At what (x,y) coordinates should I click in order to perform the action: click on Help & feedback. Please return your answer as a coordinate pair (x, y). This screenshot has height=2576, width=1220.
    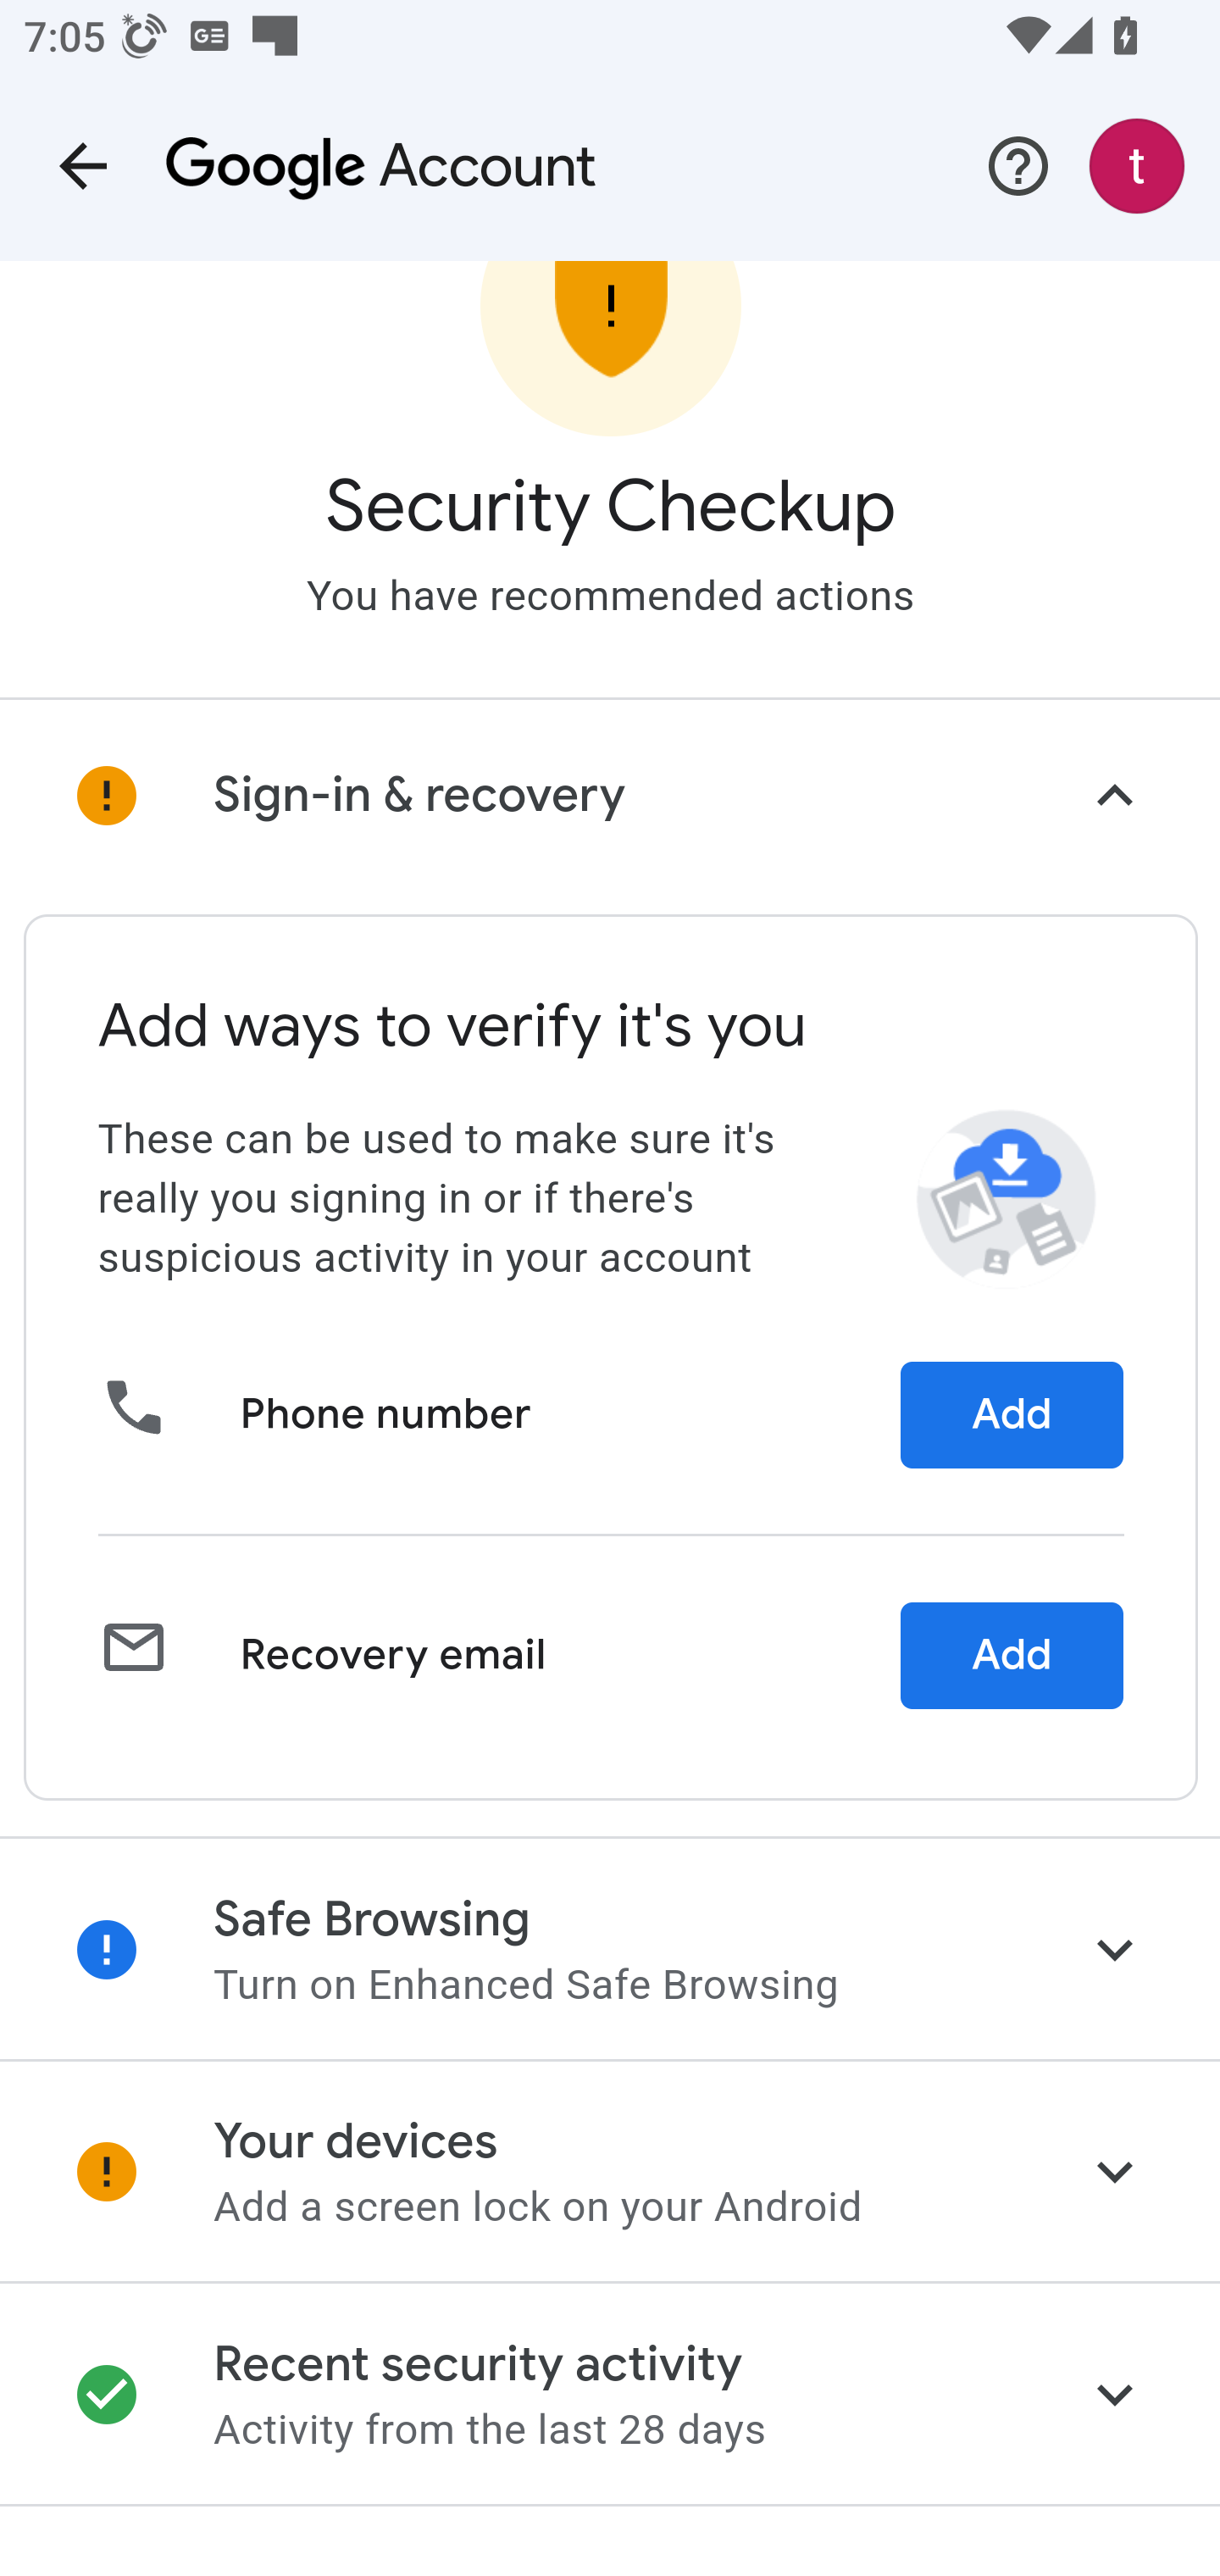
    Looking at the image, I should click on (1018, 166).